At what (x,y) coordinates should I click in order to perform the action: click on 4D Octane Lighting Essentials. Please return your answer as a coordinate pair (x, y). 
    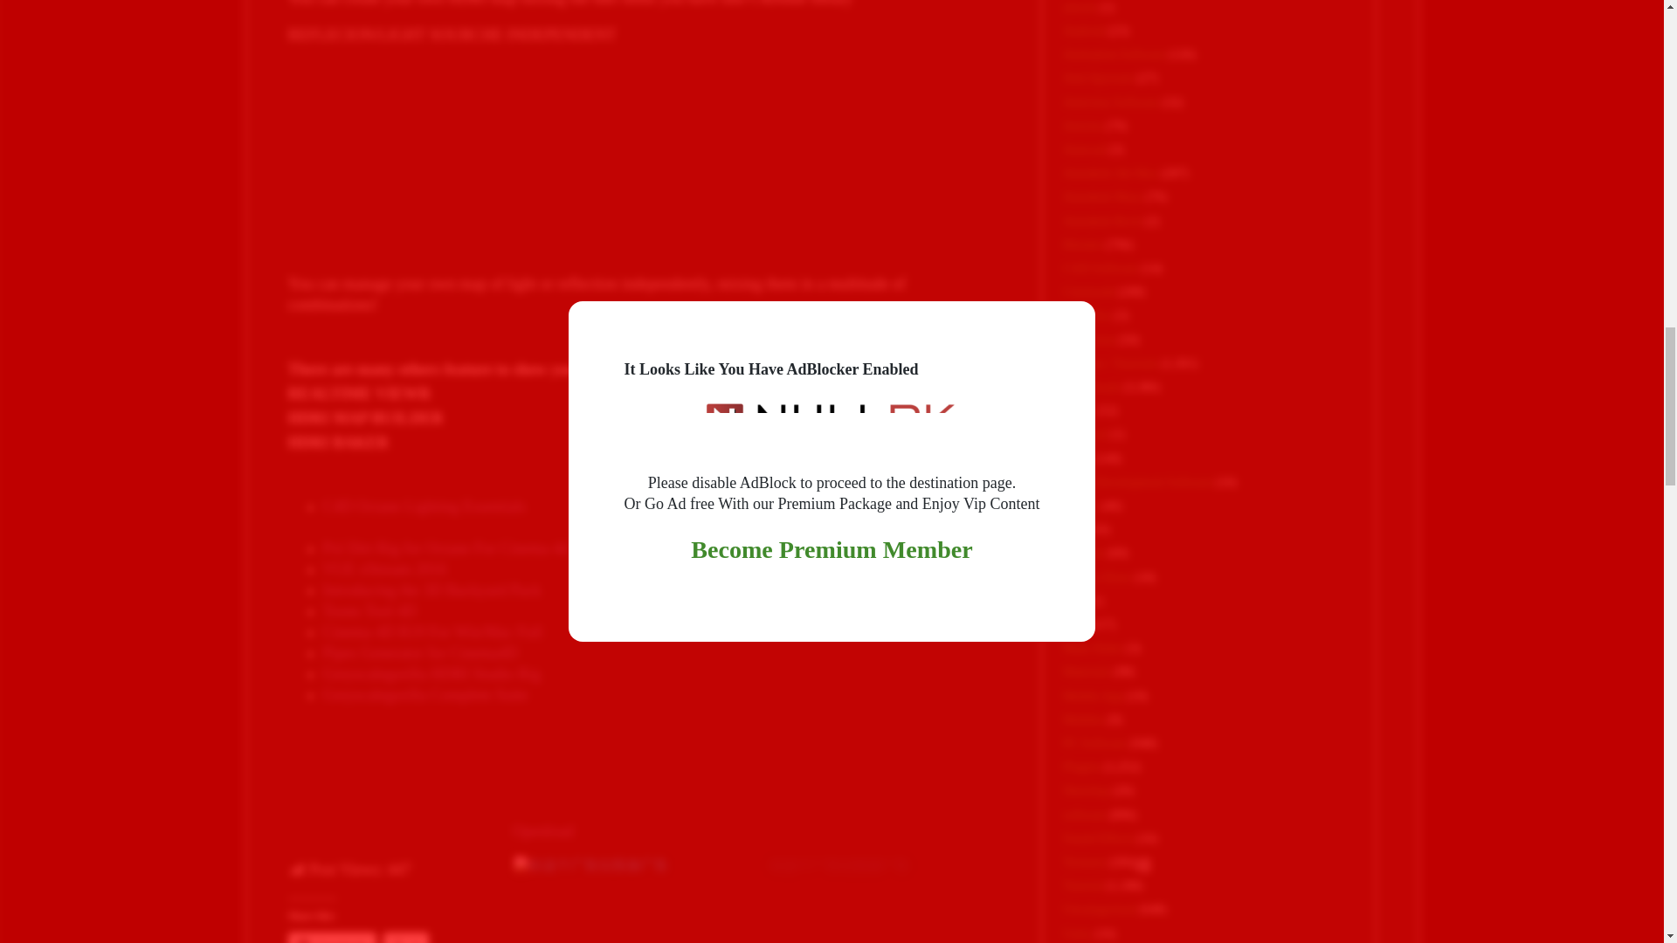
    Looking at the image, I should click on (430, 506).